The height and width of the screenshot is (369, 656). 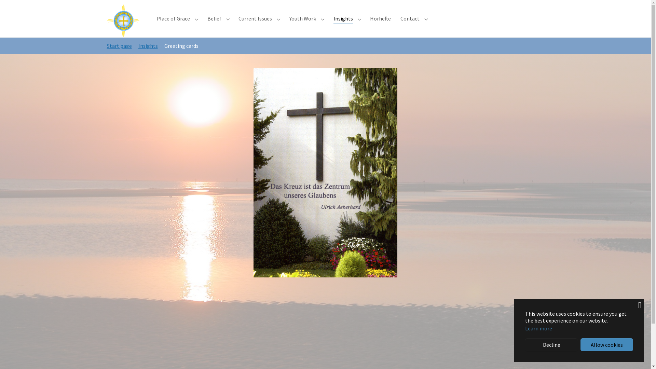 What do you see at coordinates (410, 18) in the screenshot?
I see `Contact` at bounding box center [410, 18].